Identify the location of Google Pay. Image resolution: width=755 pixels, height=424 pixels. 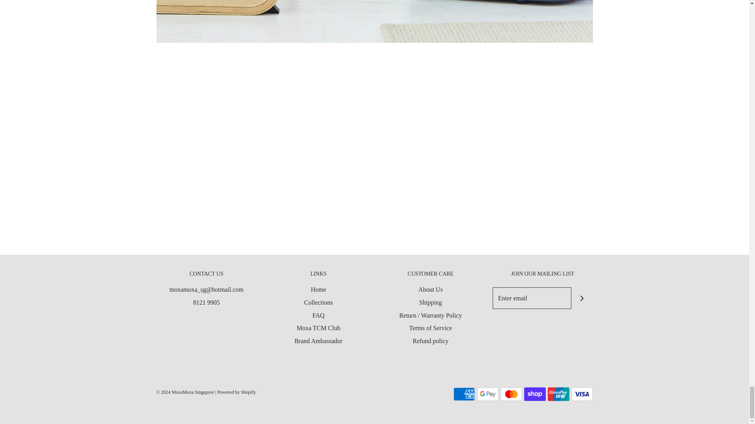
(487, 394).